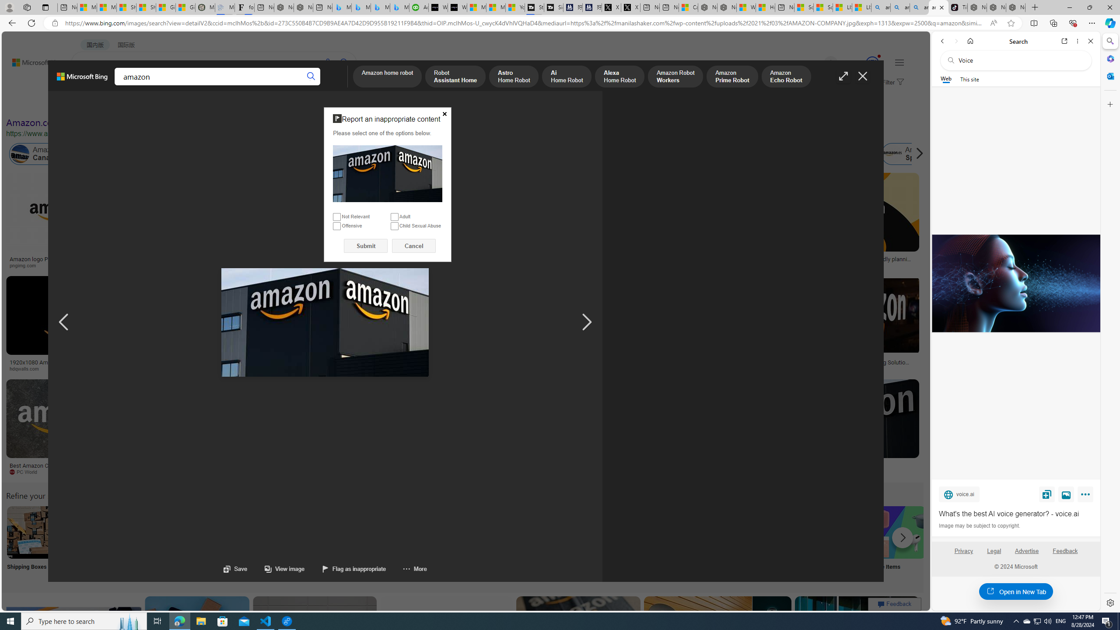 The width and height of the screenshot is (1120, 630). Describe the element at coordinates (518, 255) in the screenshot. I see `Alexa Smart Home Devices` at that location.